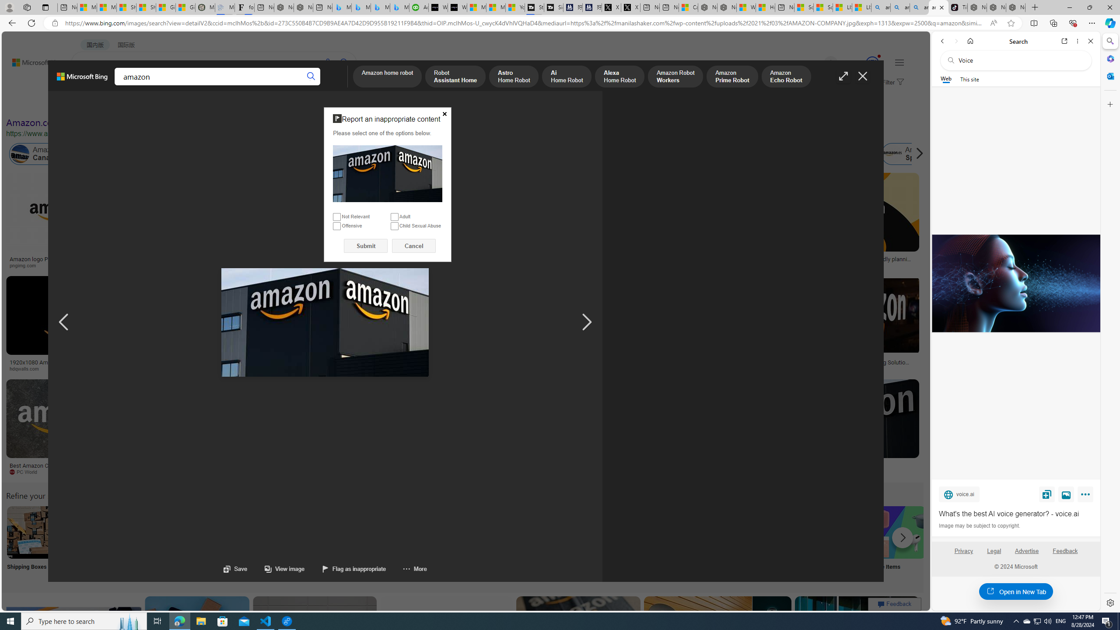 The width and height of the screenshot is (1120, 630). Describe the element at coordinates (518, 255) in the screenshot. I see `Alexa Smart Home Devices` at that location.